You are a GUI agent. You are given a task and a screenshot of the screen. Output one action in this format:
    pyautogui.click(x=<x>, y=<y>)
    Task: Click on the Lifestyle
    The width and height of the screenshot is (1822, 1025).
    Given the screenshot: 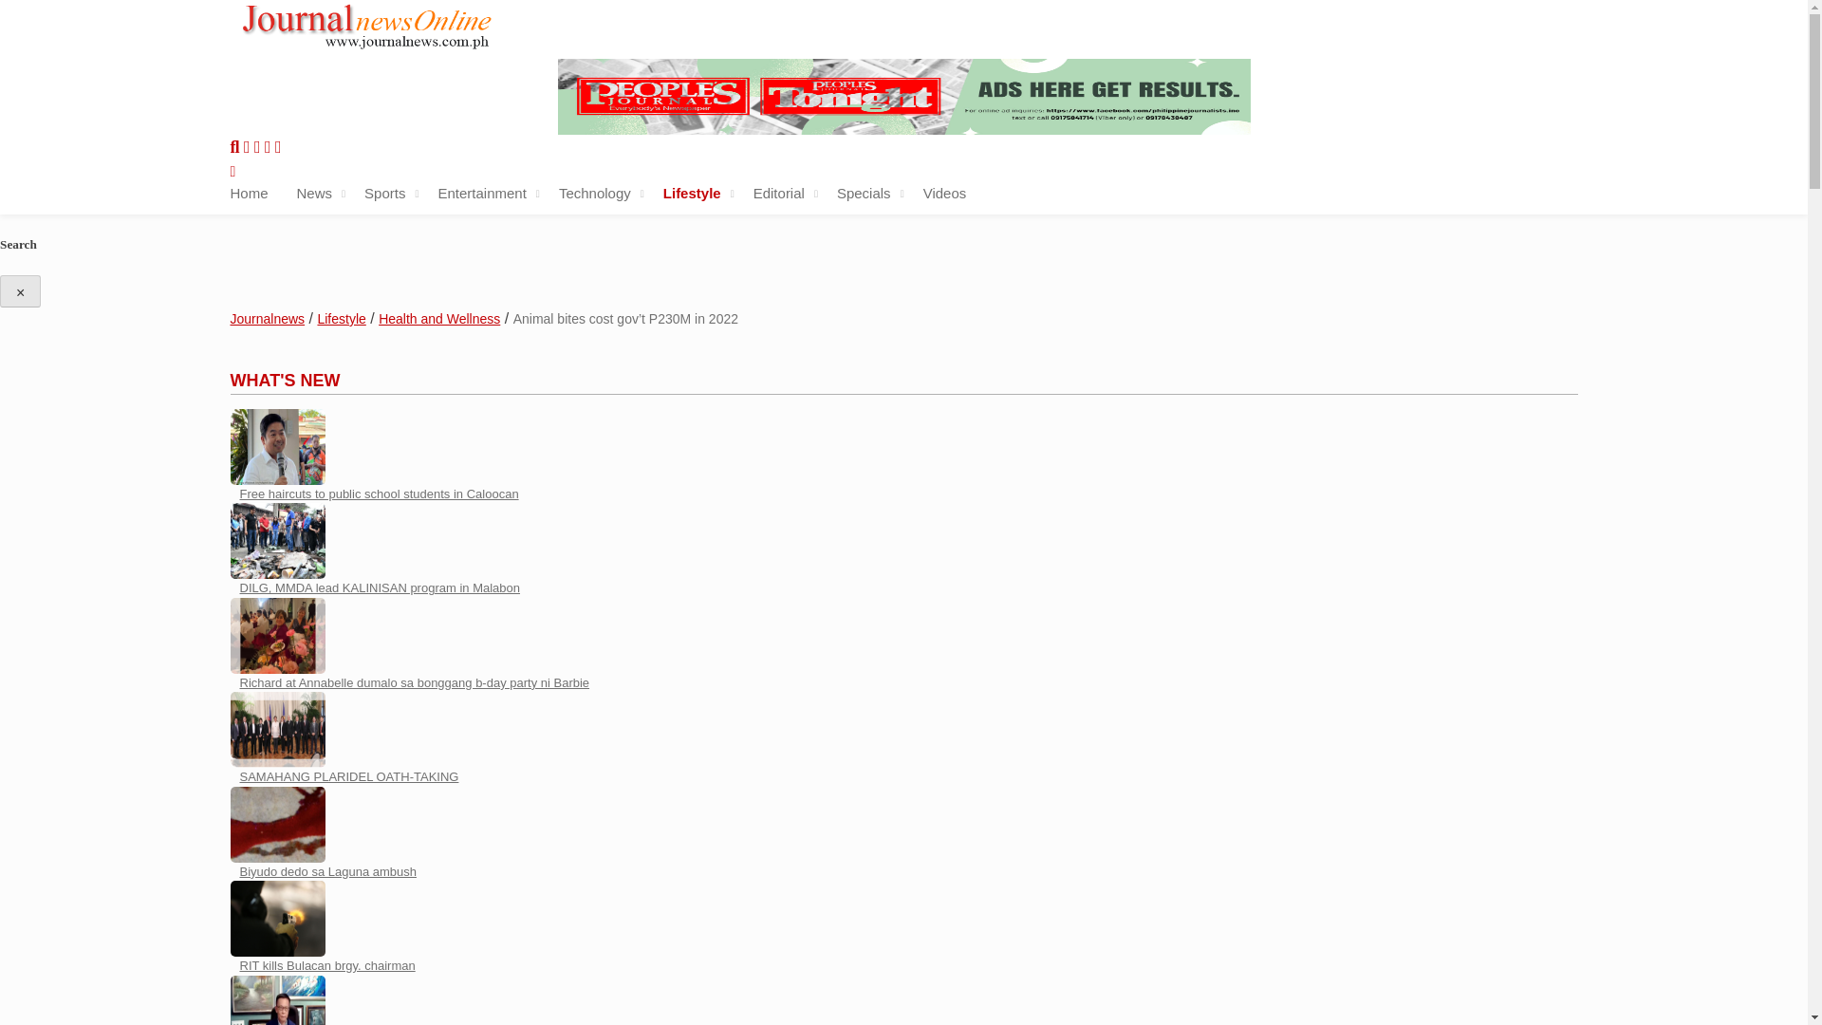 What is the action you would take?
    pyautogui.click(x=692, y=194)
    